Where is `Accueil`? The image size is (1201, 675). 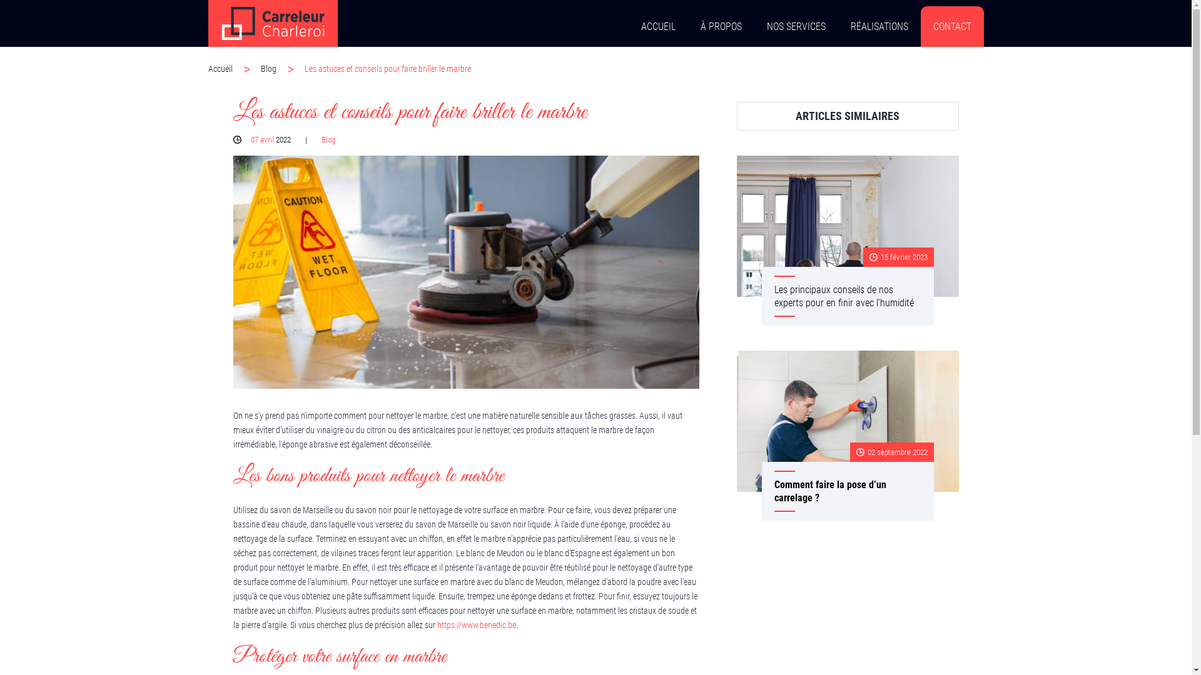
Accueil is located at coordinates (234, 69).